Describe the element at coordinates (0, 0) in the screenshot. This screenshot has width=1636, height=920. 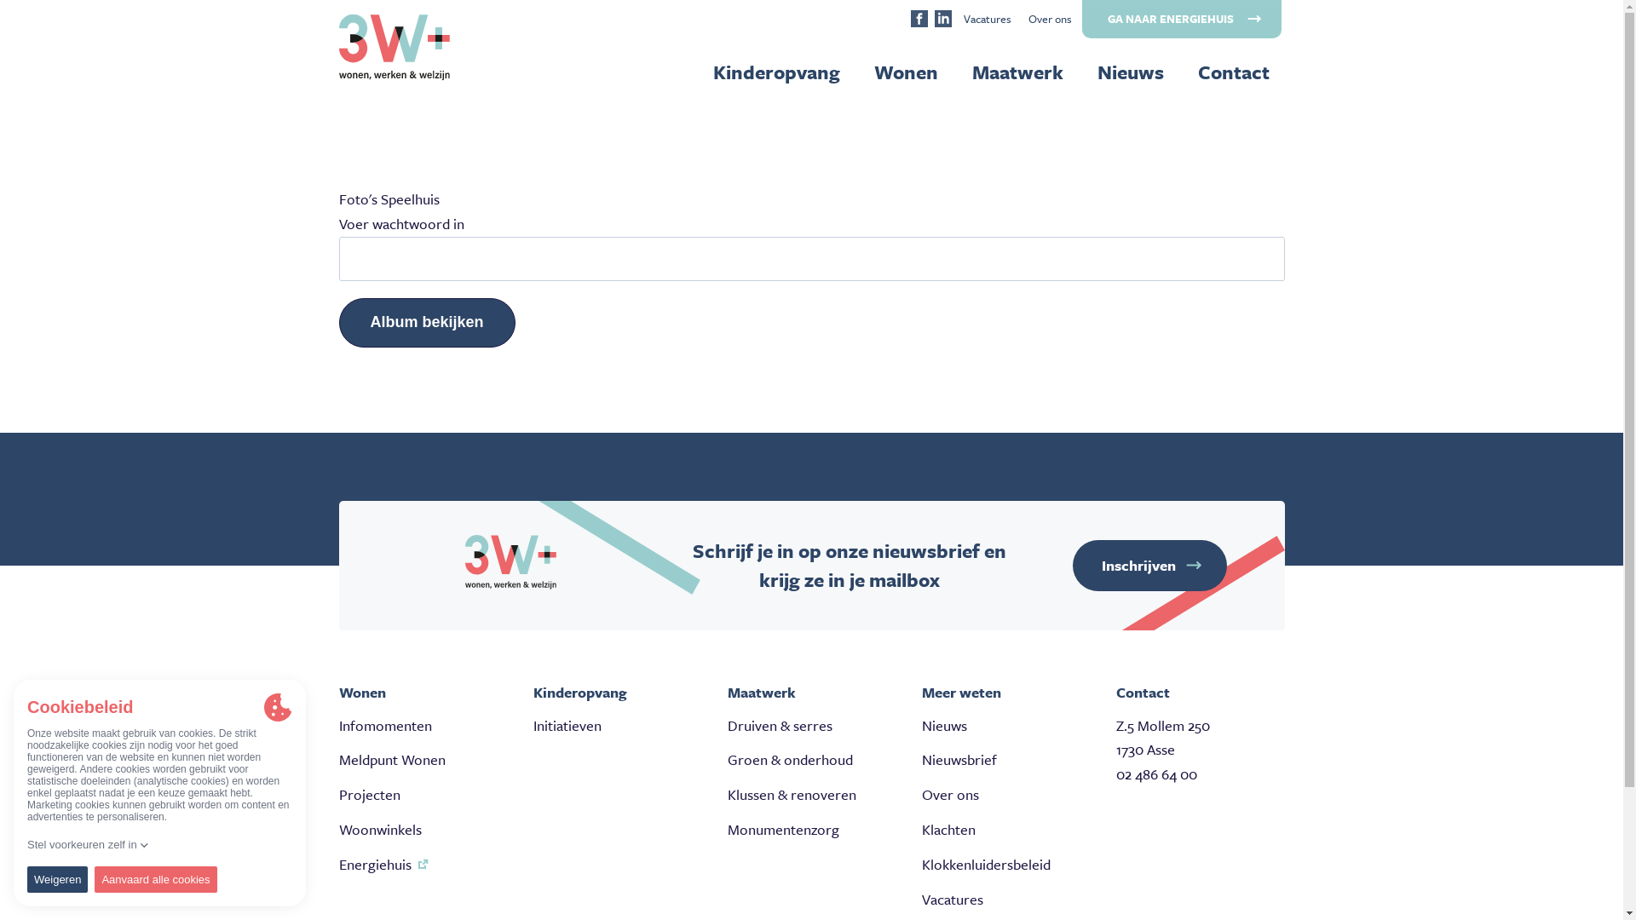
I see `Overslaan en naar de inhoud gaan` at that location.